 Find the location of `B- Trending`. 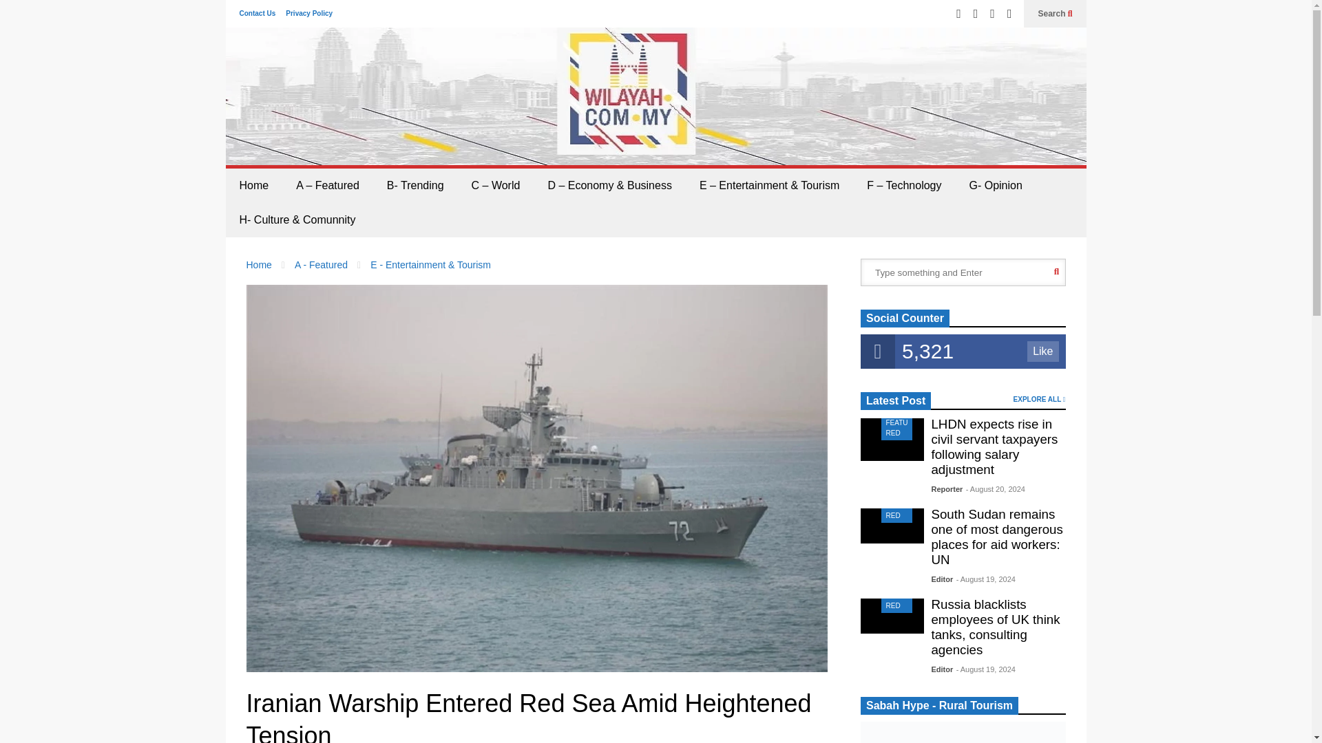

B- Trending is located at coordinates (415, 186).